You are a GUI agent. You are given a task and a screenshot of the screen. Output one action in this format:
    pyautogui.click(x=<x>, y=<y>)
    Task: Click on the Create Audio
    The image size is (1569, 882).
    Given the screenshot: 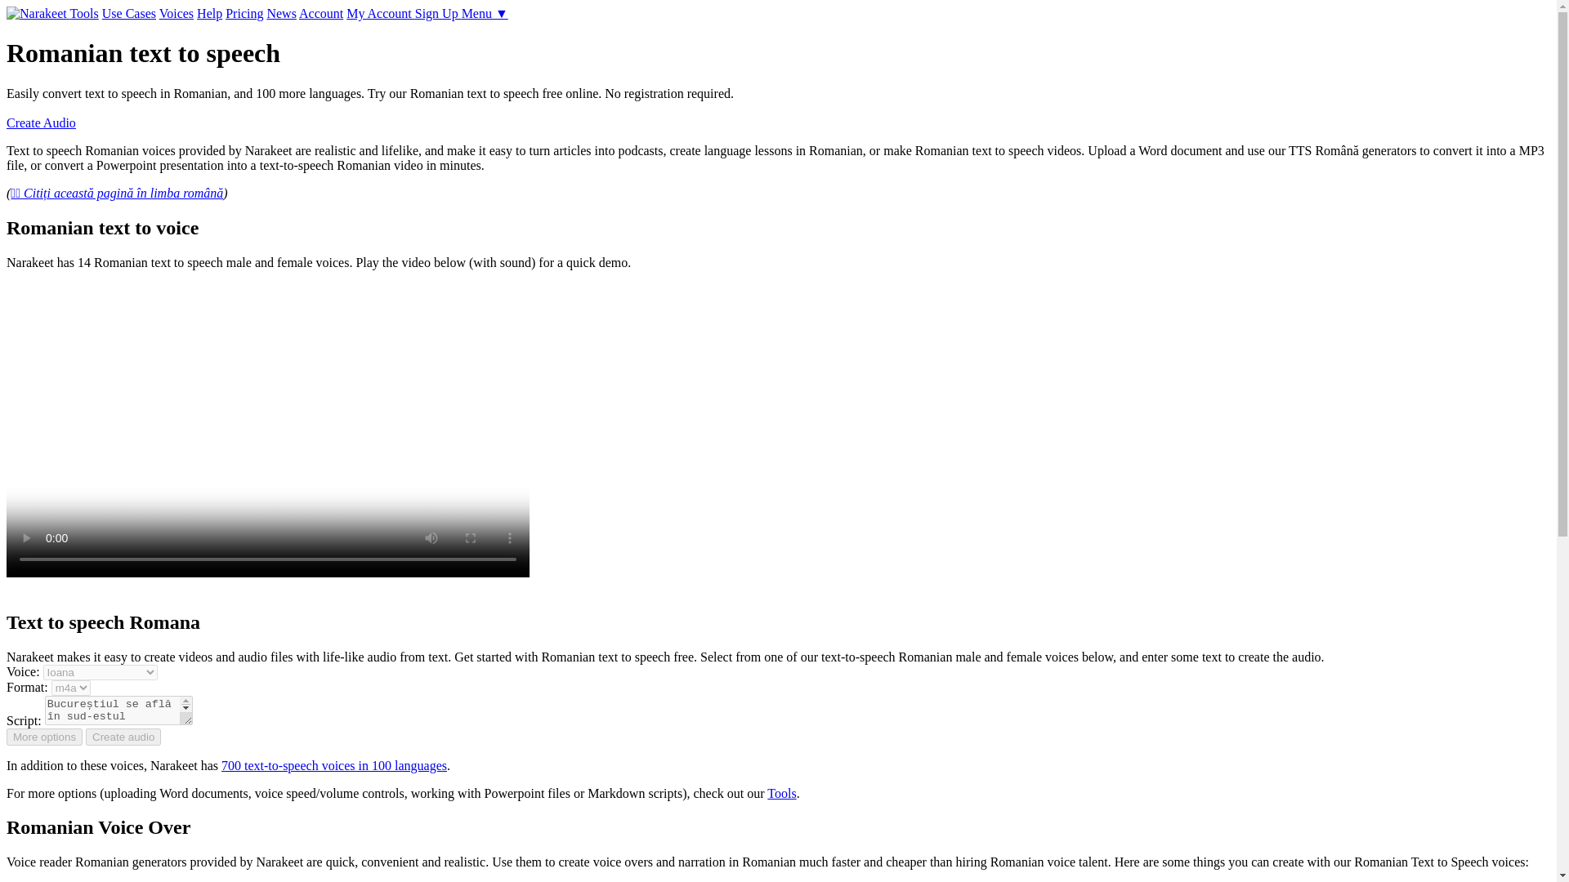 What is the action you would take?
    pyautogui.click(x=41, y=122)
    